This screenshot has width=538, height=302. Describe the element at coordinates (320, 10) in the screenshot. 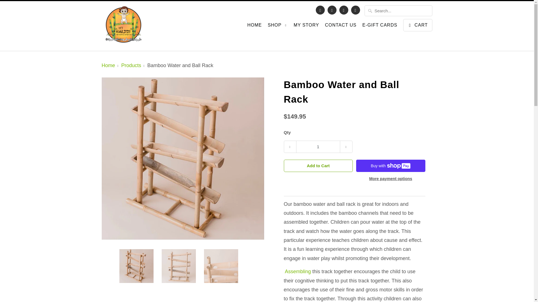

I see `My Hardie on Facebook` at that location.